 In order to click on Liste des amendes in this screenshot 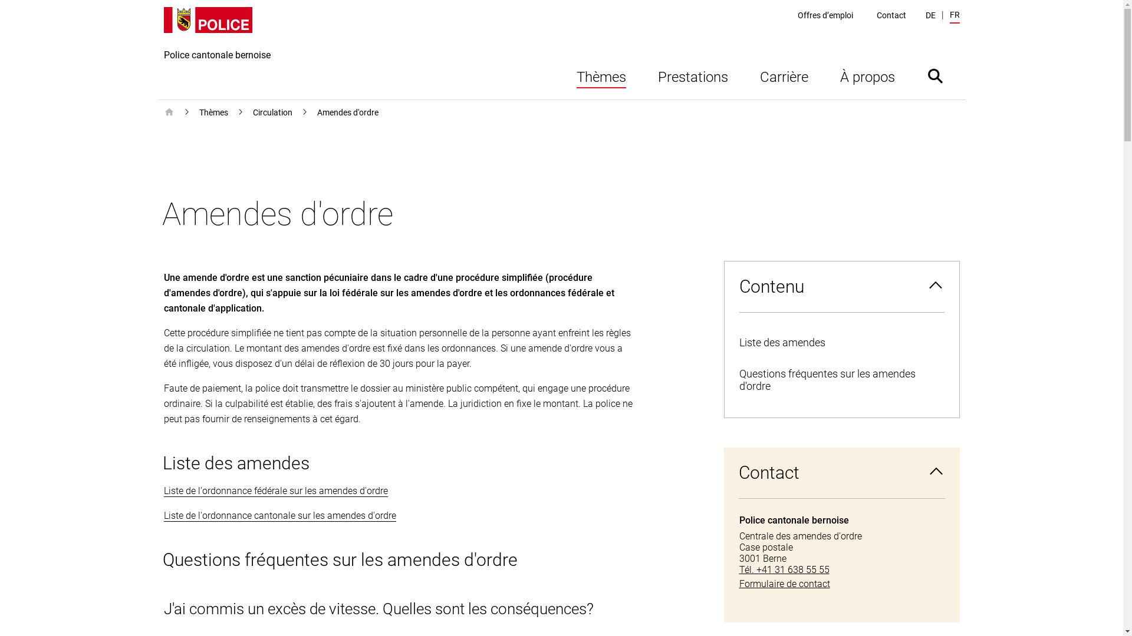, I will do `click(841, 343)`.